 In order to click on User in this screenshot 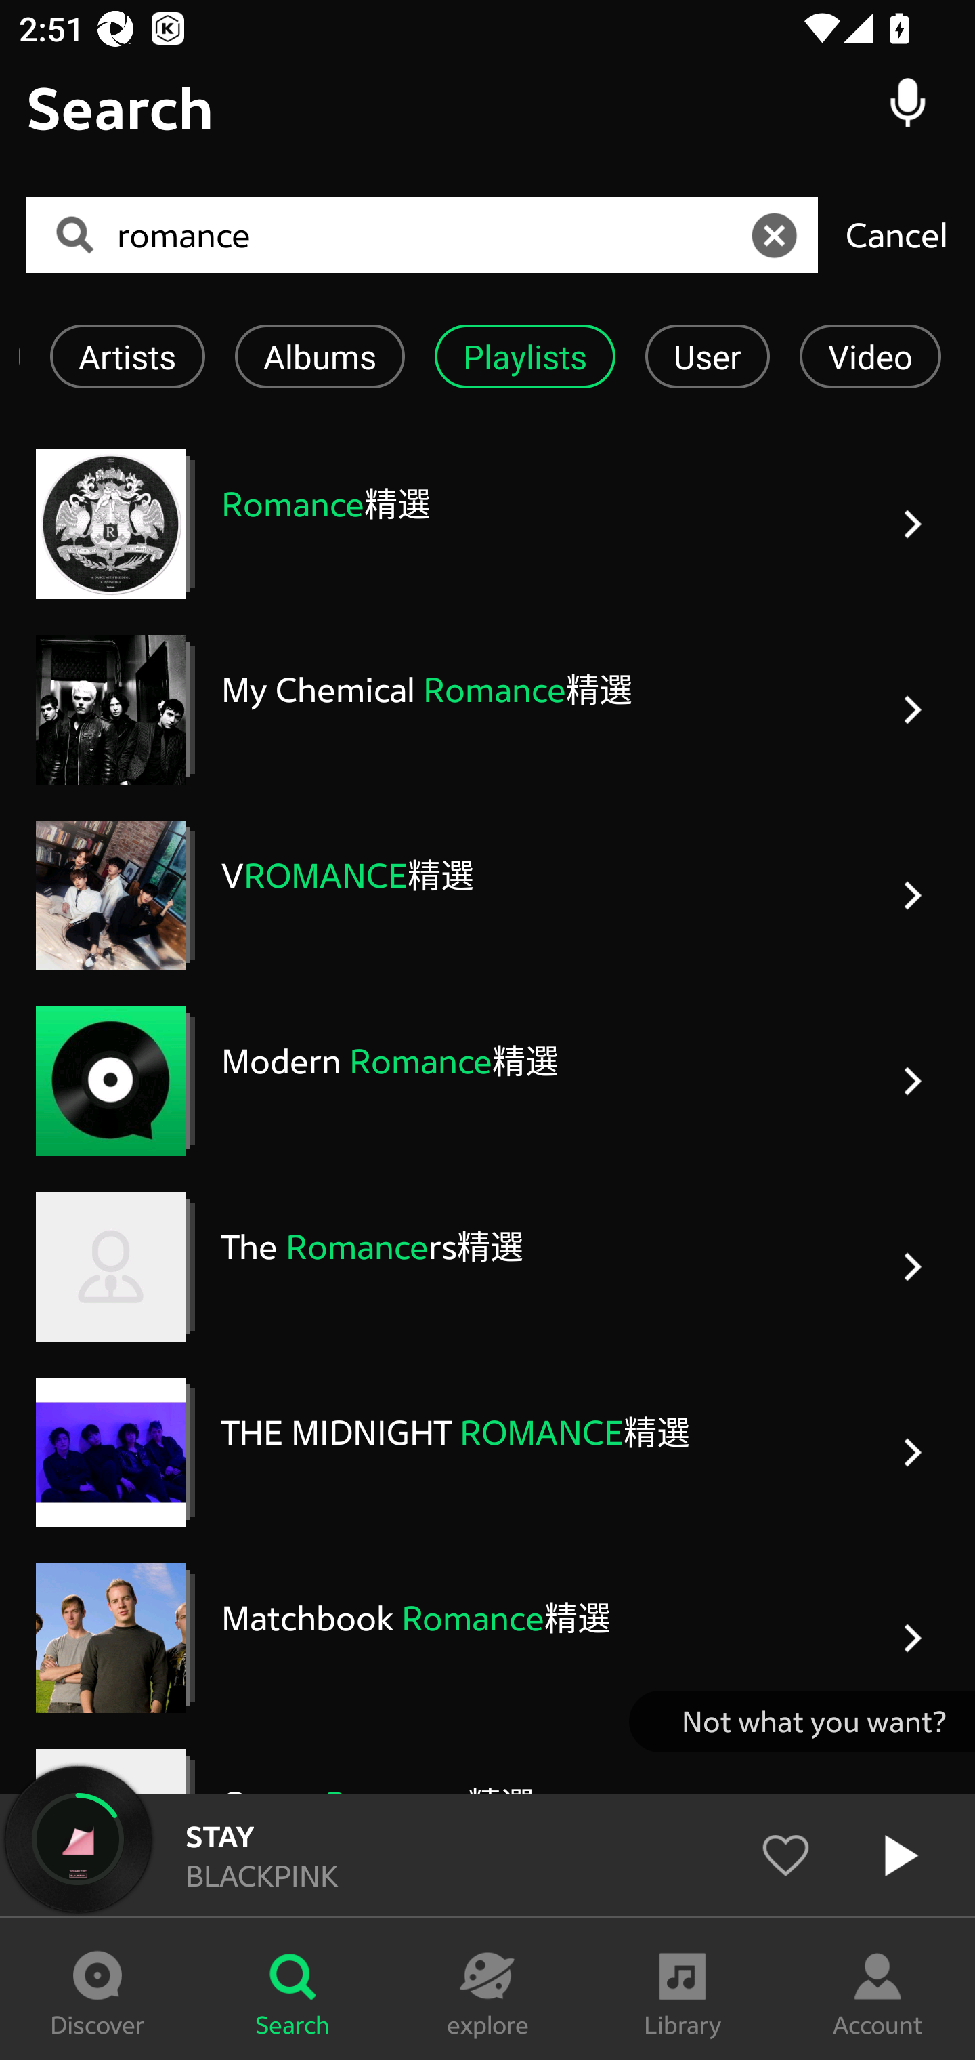, I will do `click(708, 356)`.